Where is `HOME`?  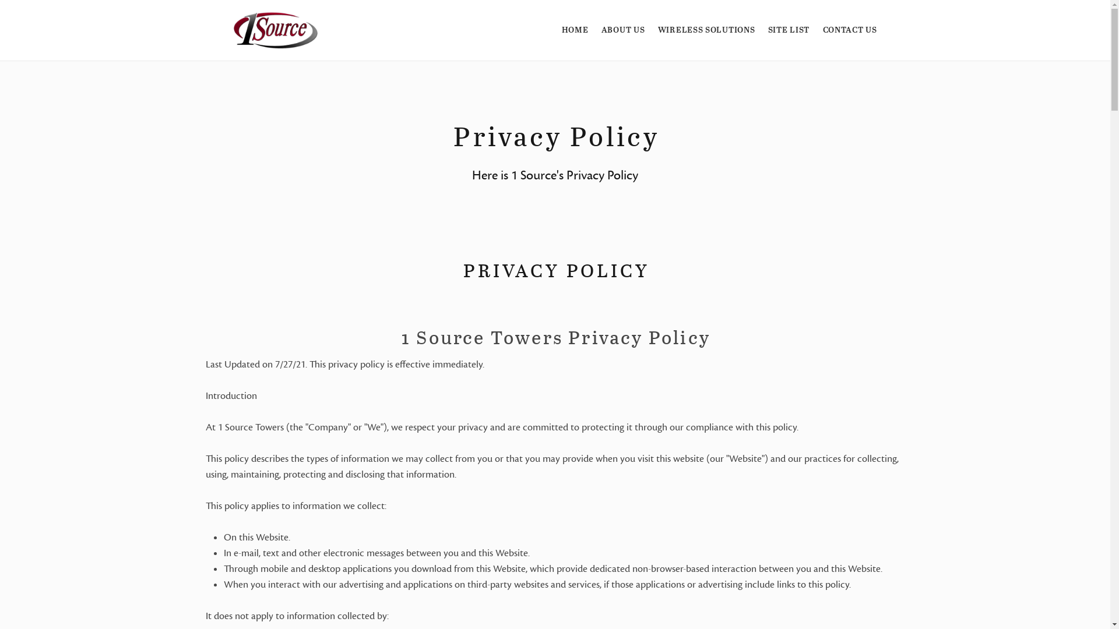 HOME is located at coordinates (575, 30).